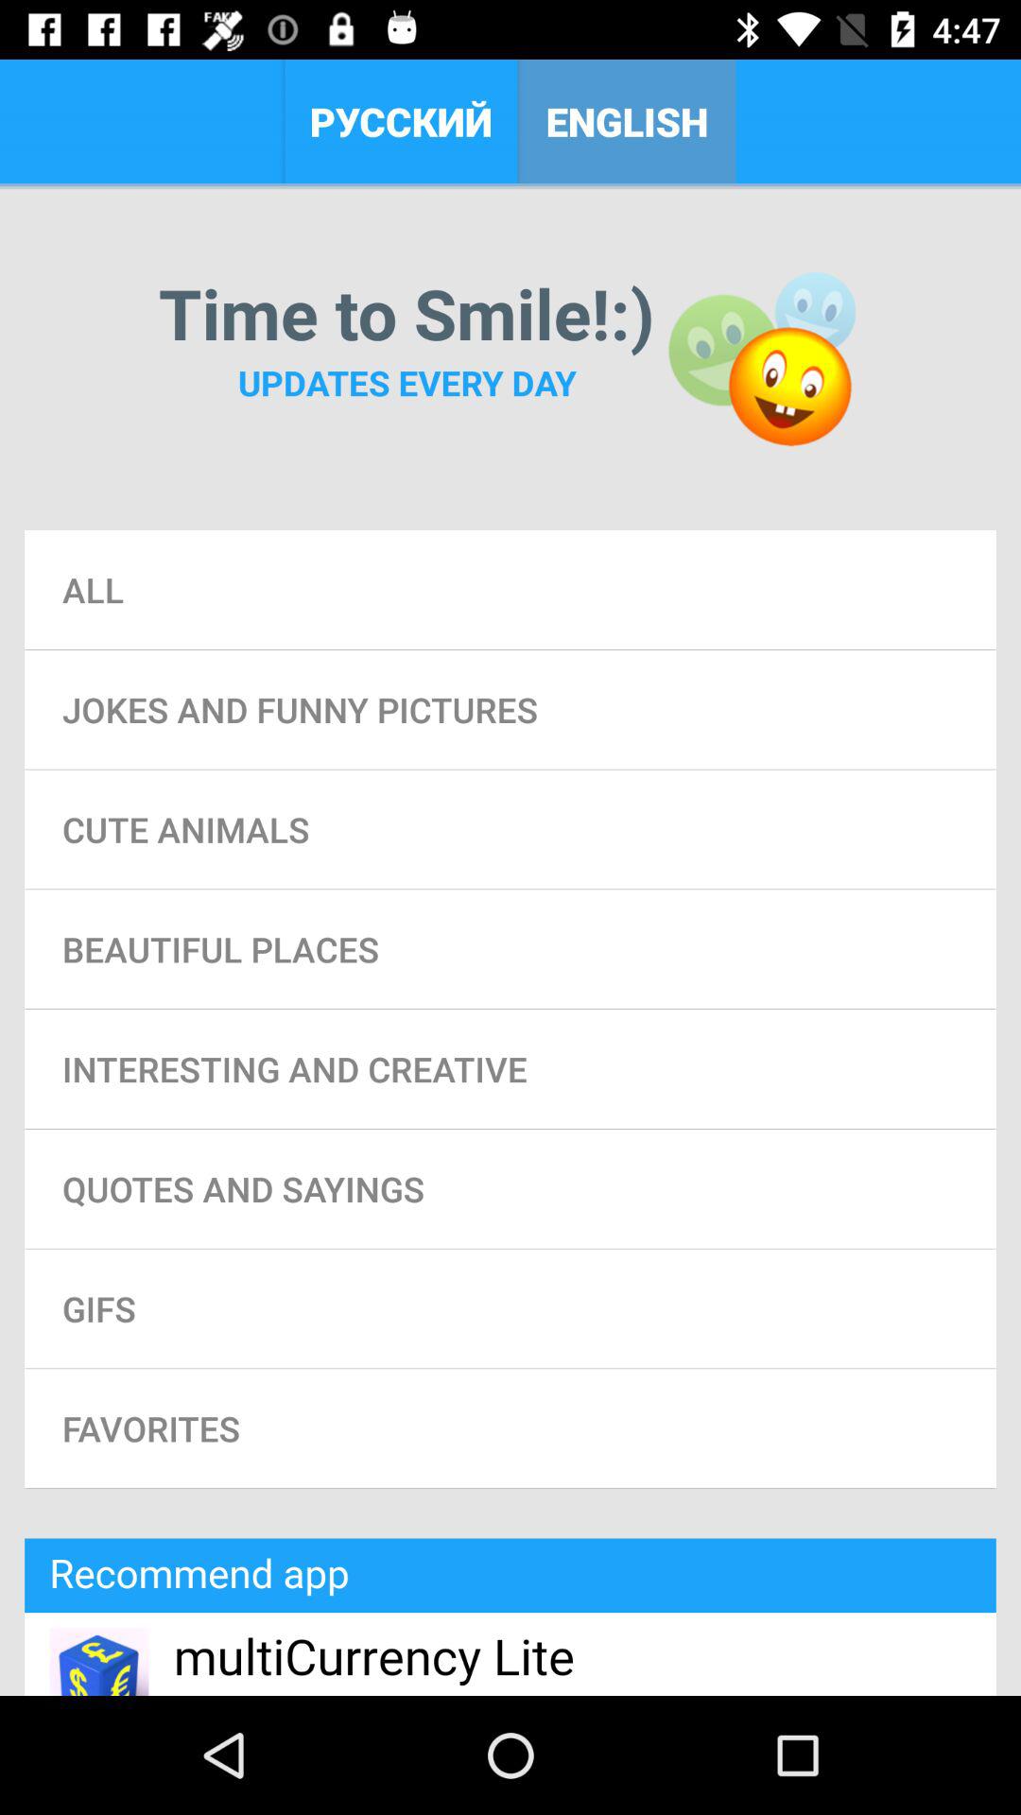 This screenshot has height=1815, width=1021. I want to click on jump to english item, so click(626, 121).